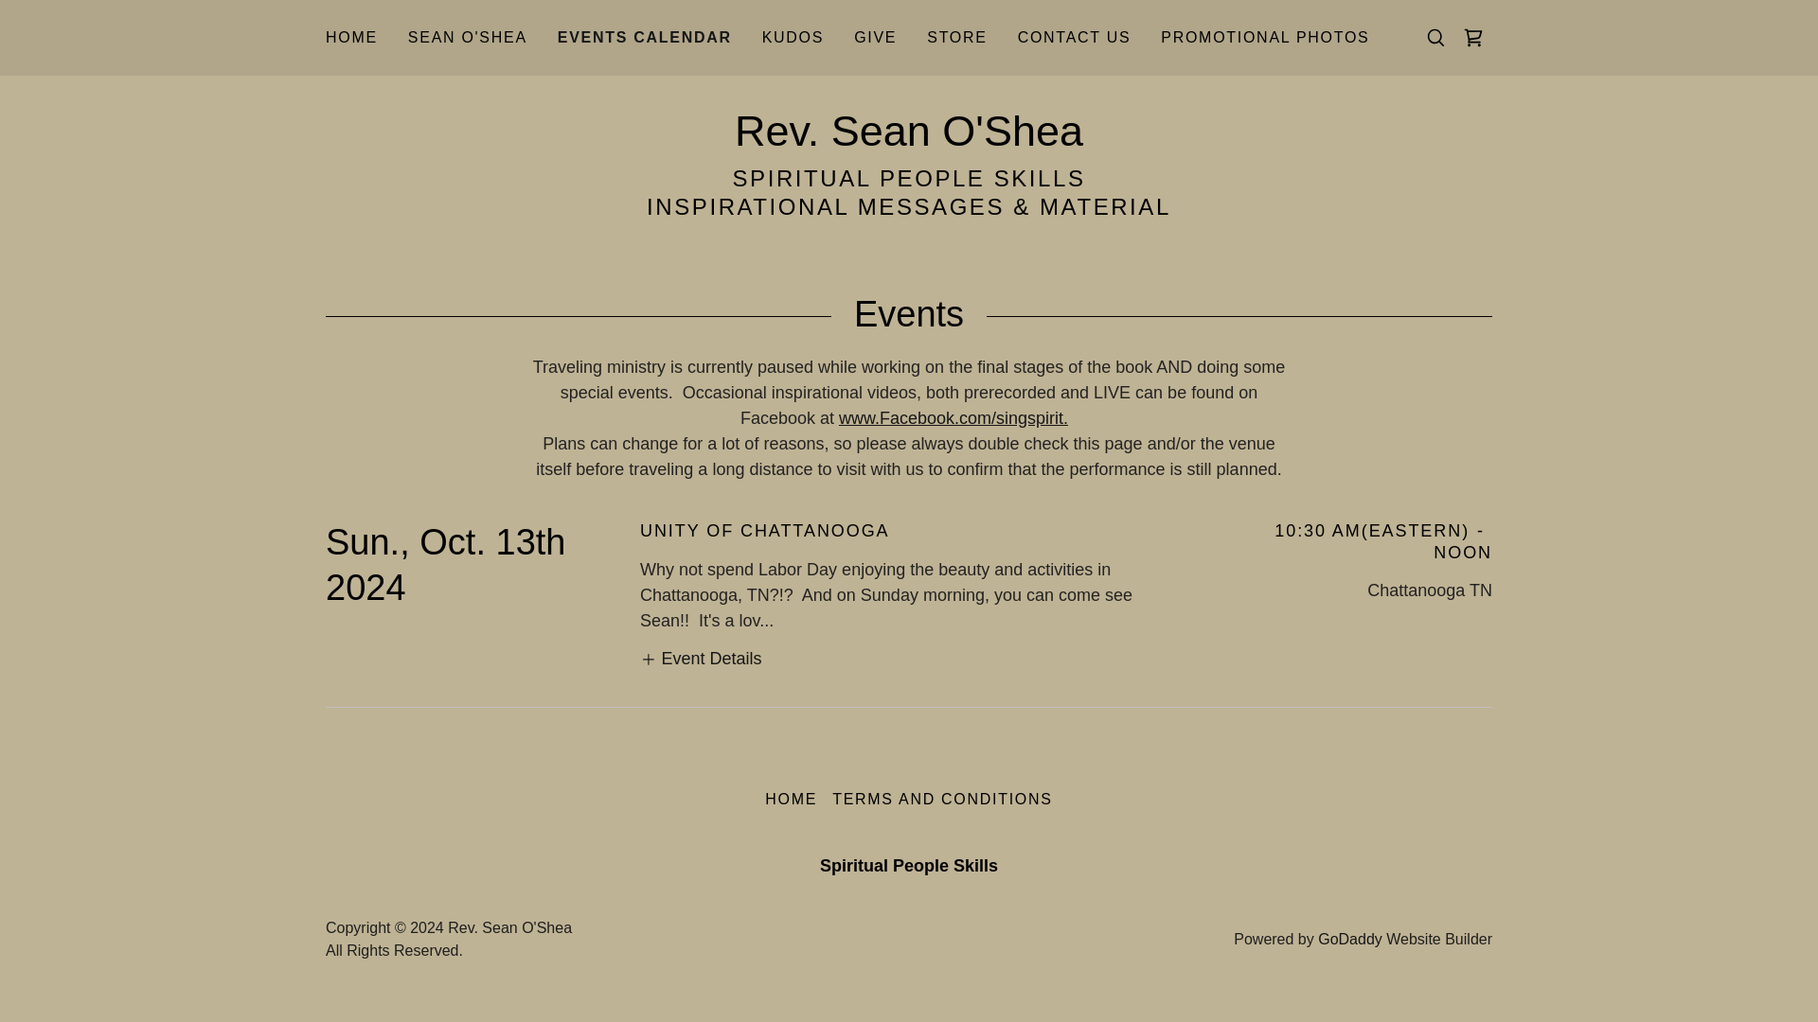  I want to click on GIVE, so click(875, 38).